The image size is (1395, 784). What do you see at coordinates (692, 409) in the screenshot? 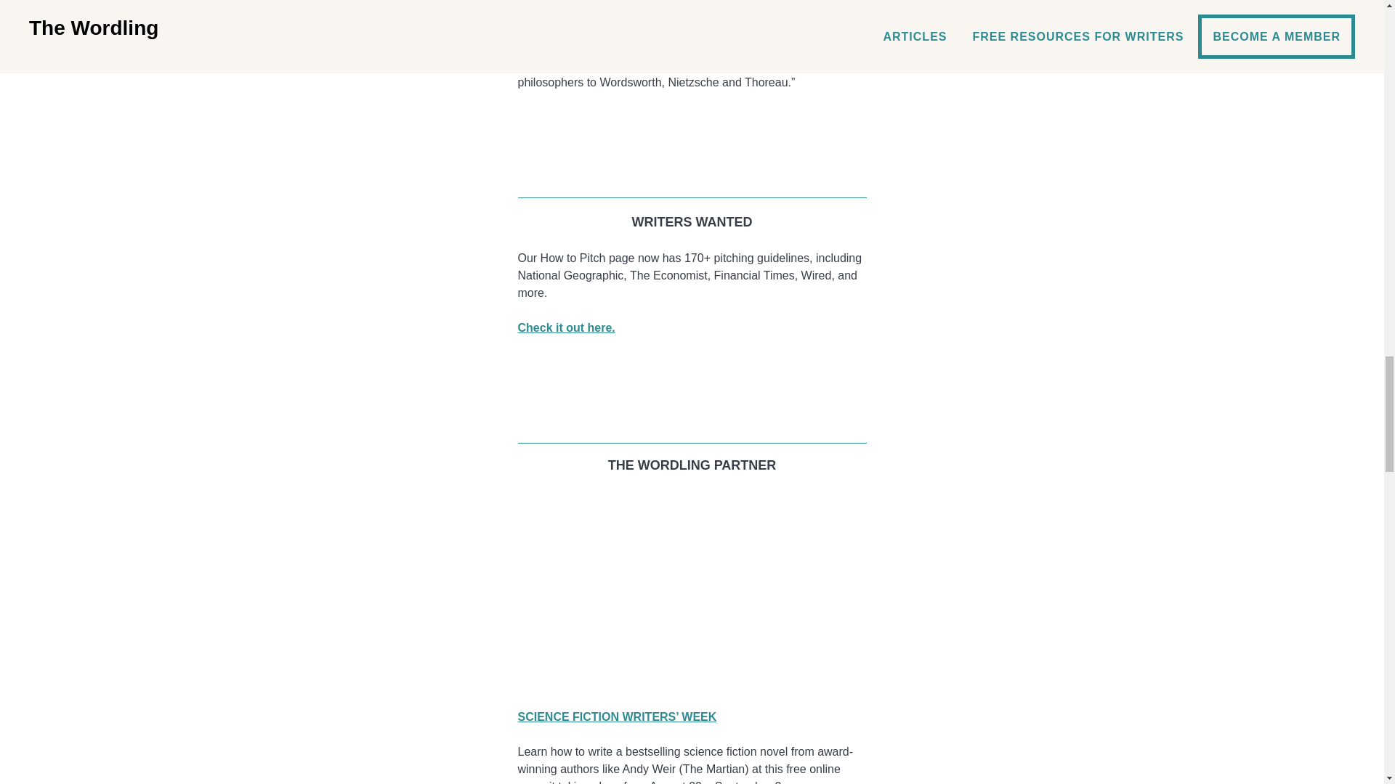
I see `E-Mail` at bounding box center [692, 409].